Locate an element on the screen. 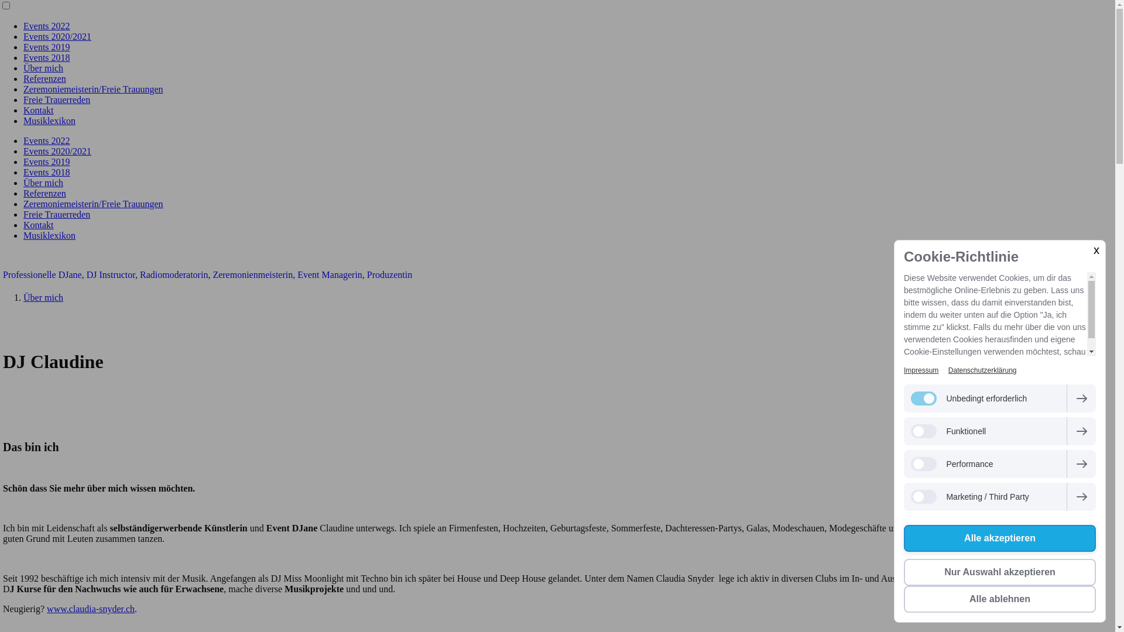  Events 2018 is located at coordinates (47, 57).